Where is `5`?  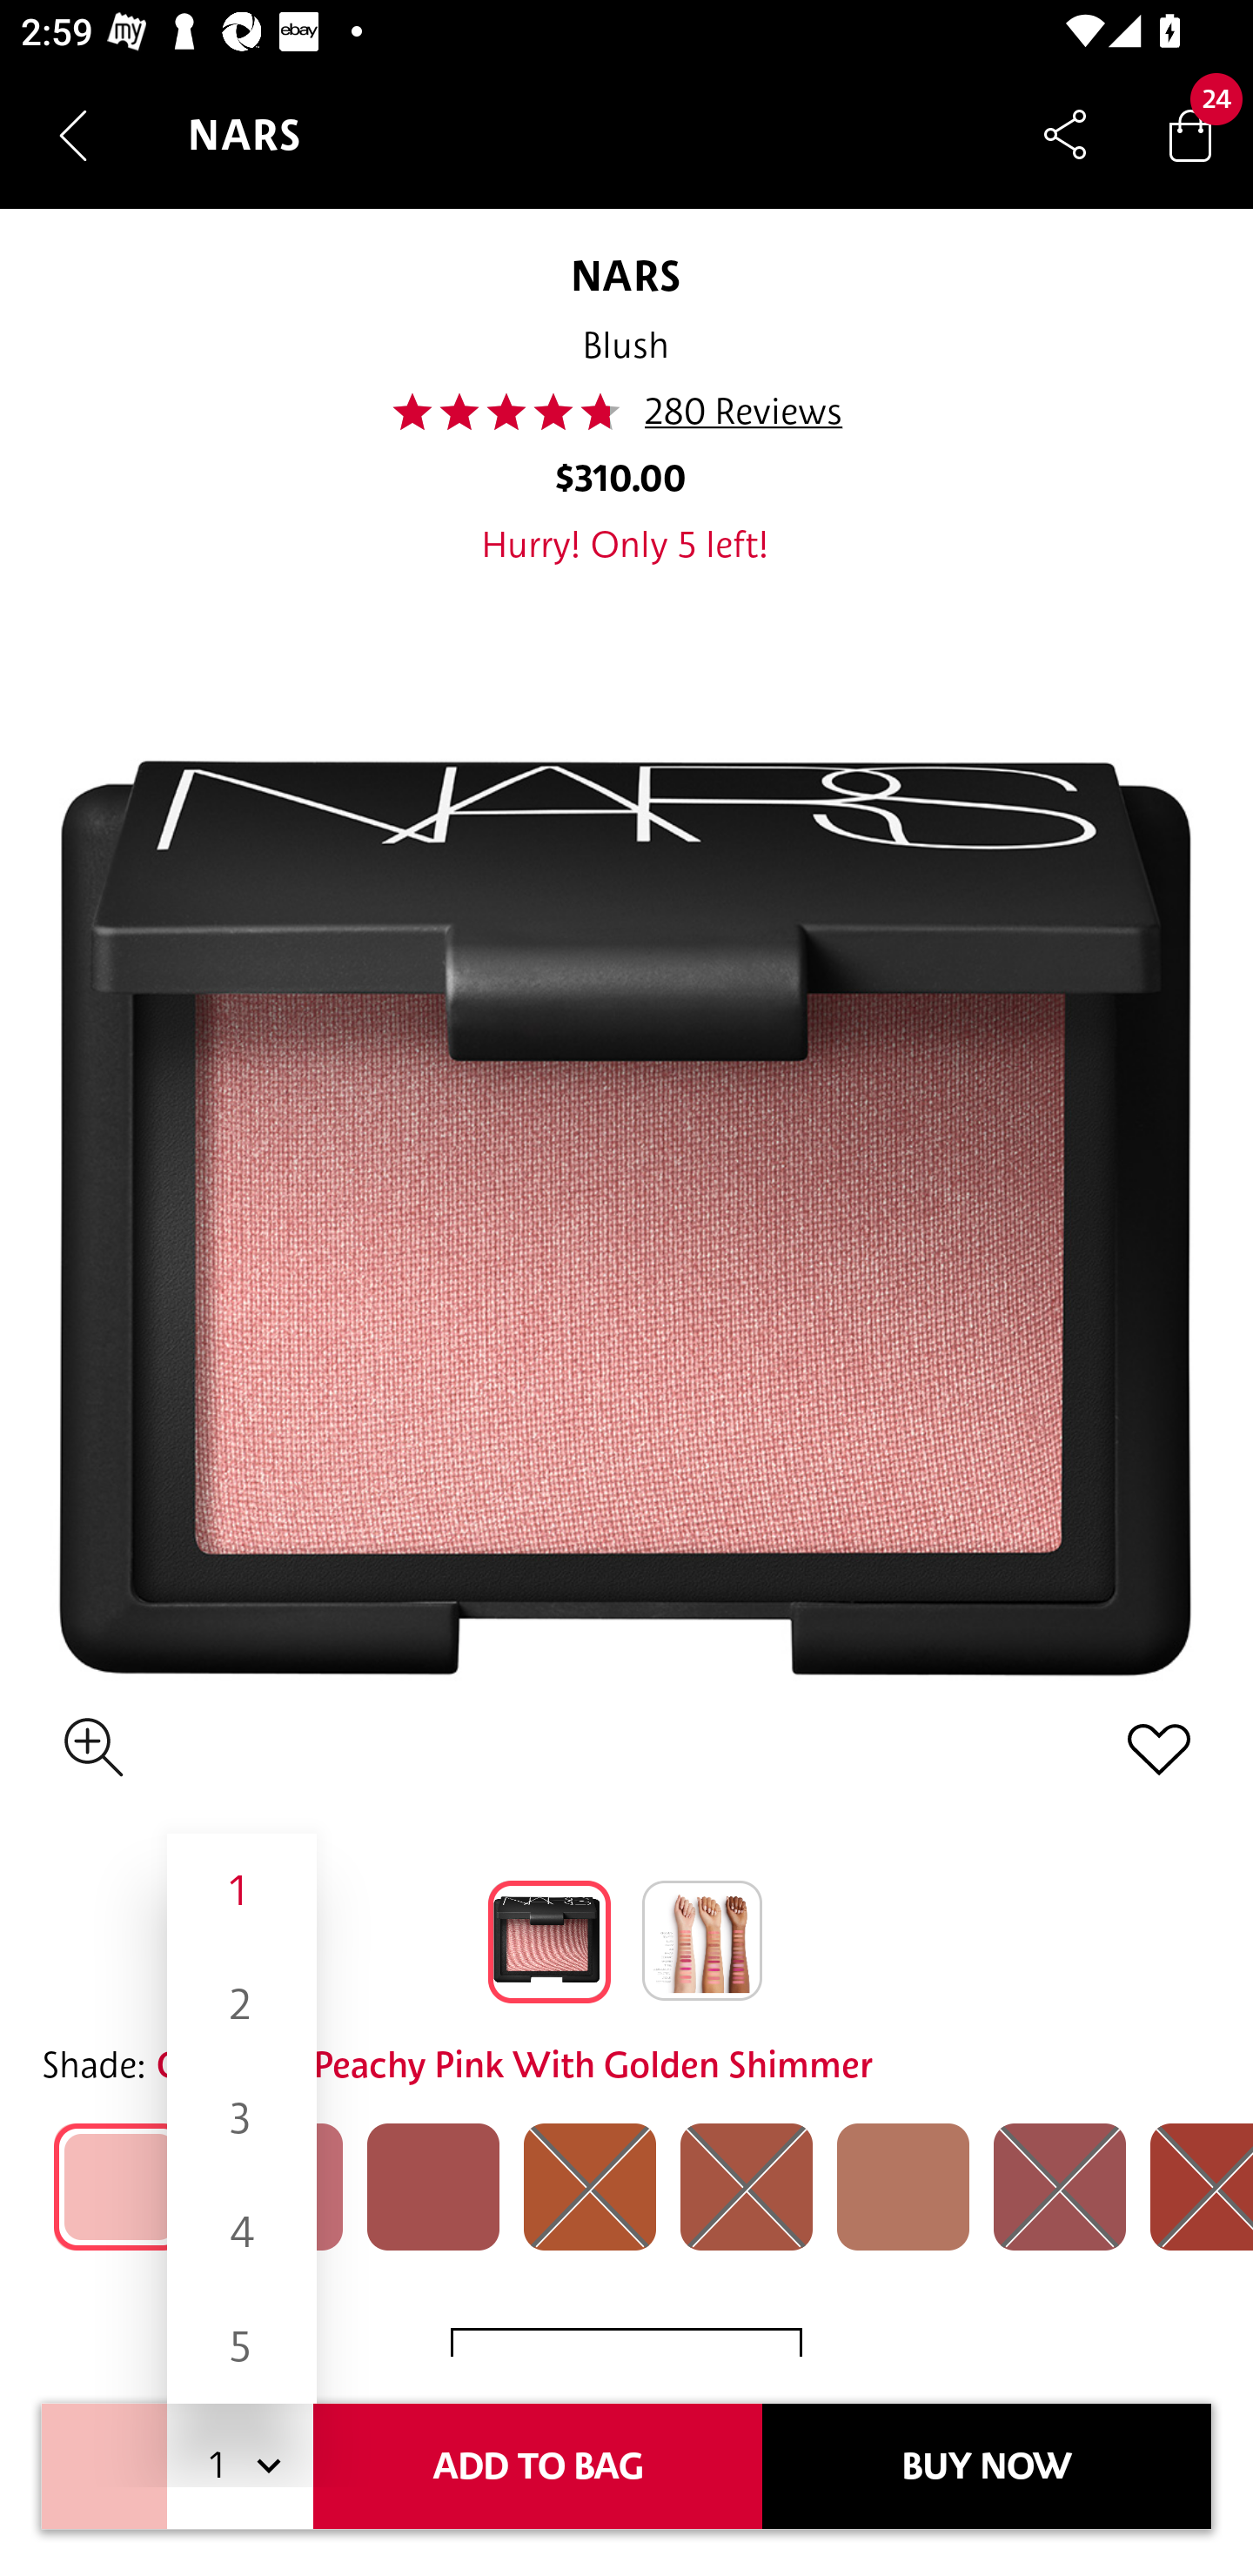
5 is located at coordinates (242, 2346).